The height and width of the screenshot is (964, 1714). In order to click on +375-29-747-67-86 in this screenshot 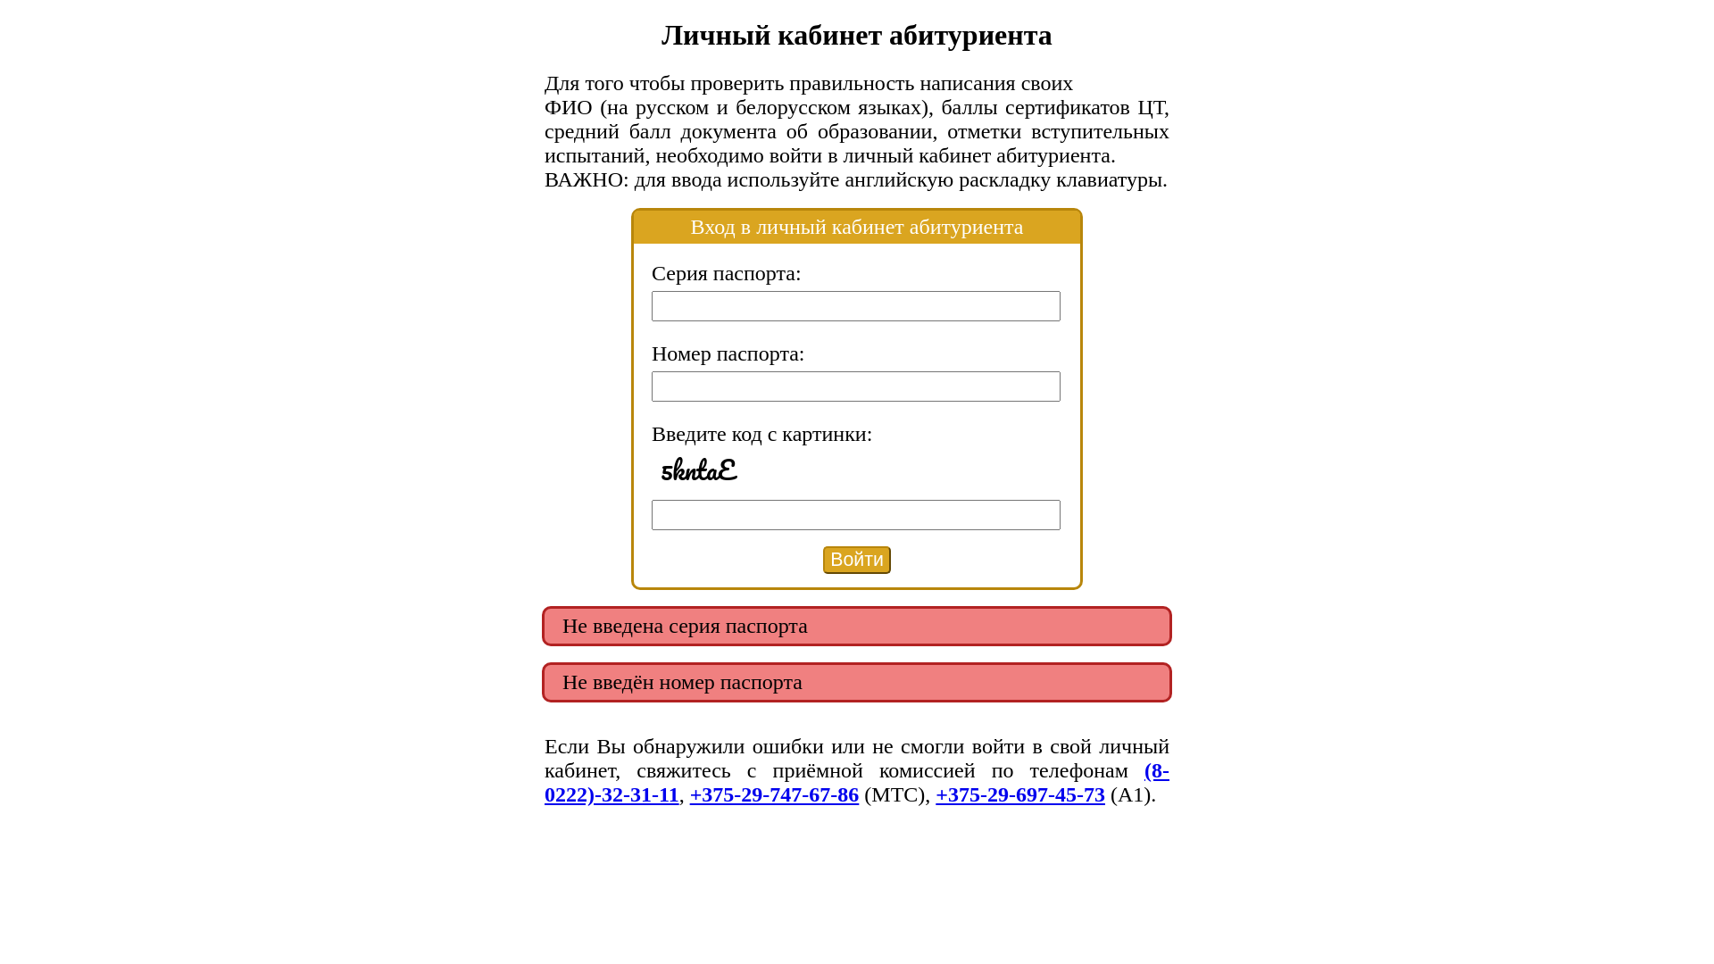, I will do `click(775, 794)`.